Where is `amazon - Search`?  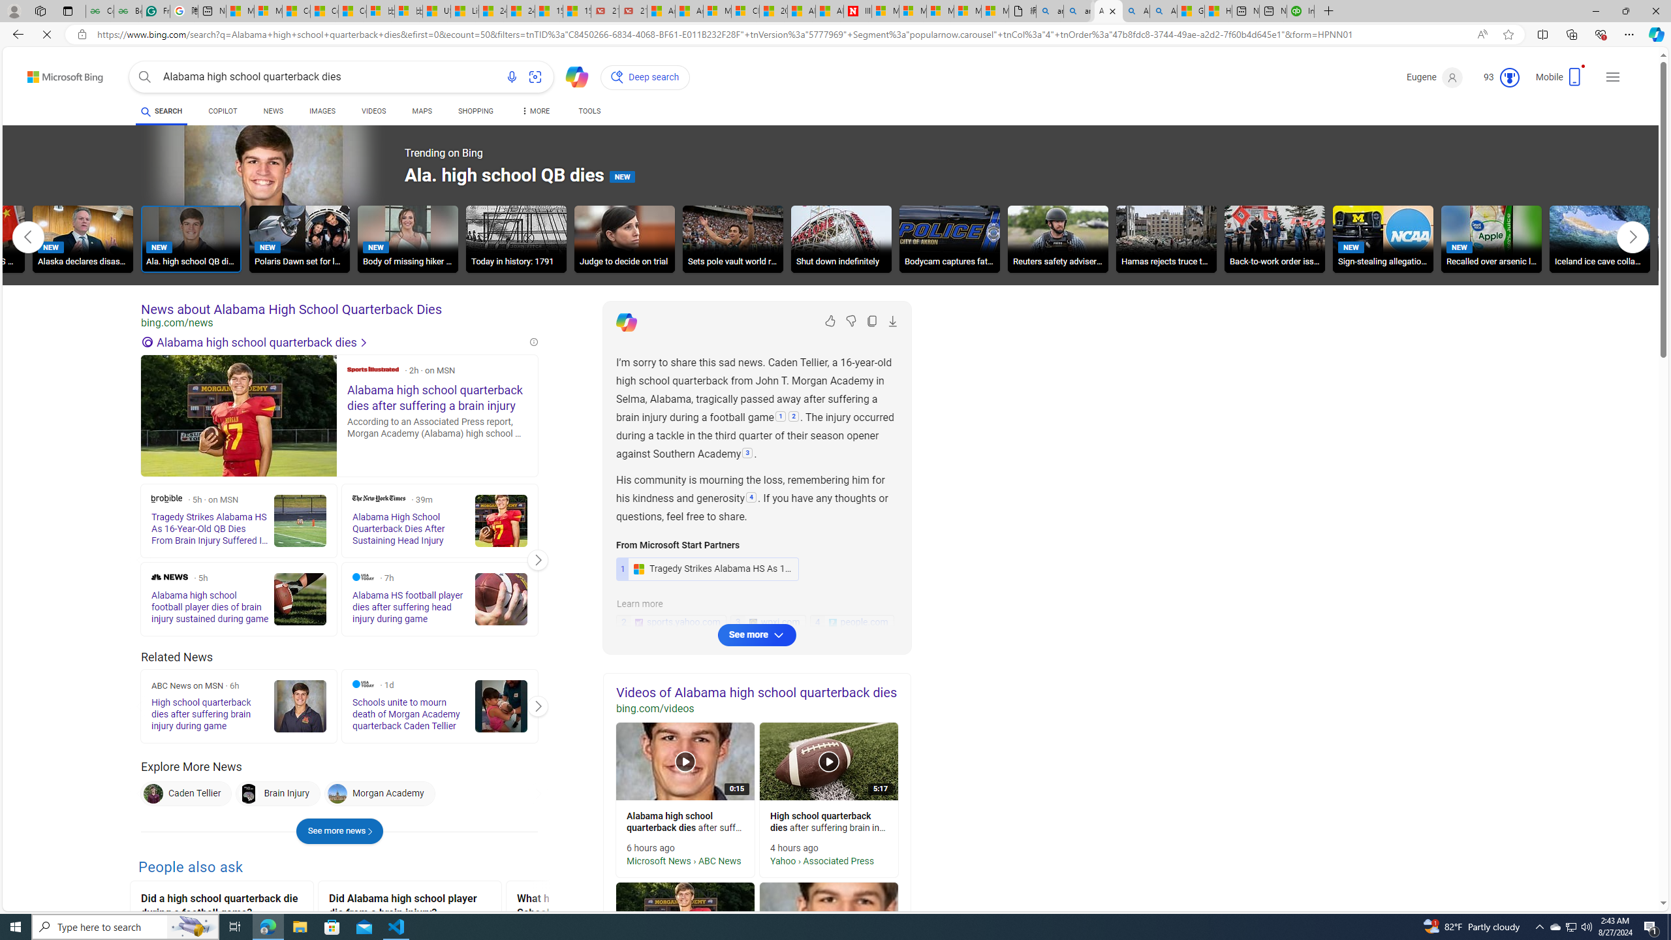 amazon - Search is located at coordinates (1050, 11).